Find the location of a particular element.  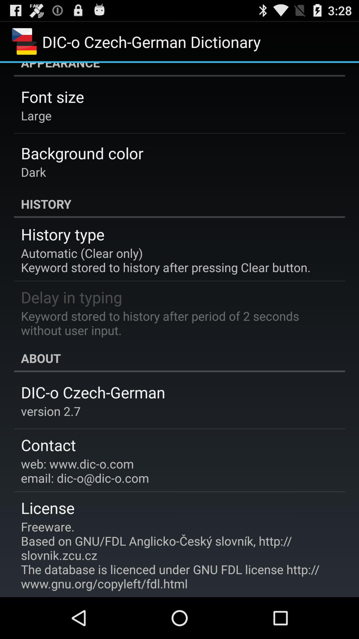

launch delay in typing app is located at coordinates (71, 297).